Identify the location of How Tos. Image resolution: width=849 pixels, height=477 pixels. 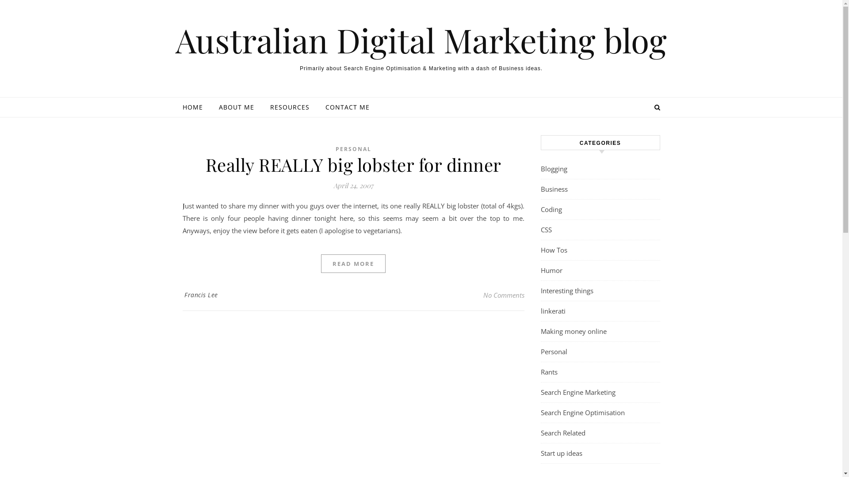
(554, 250).